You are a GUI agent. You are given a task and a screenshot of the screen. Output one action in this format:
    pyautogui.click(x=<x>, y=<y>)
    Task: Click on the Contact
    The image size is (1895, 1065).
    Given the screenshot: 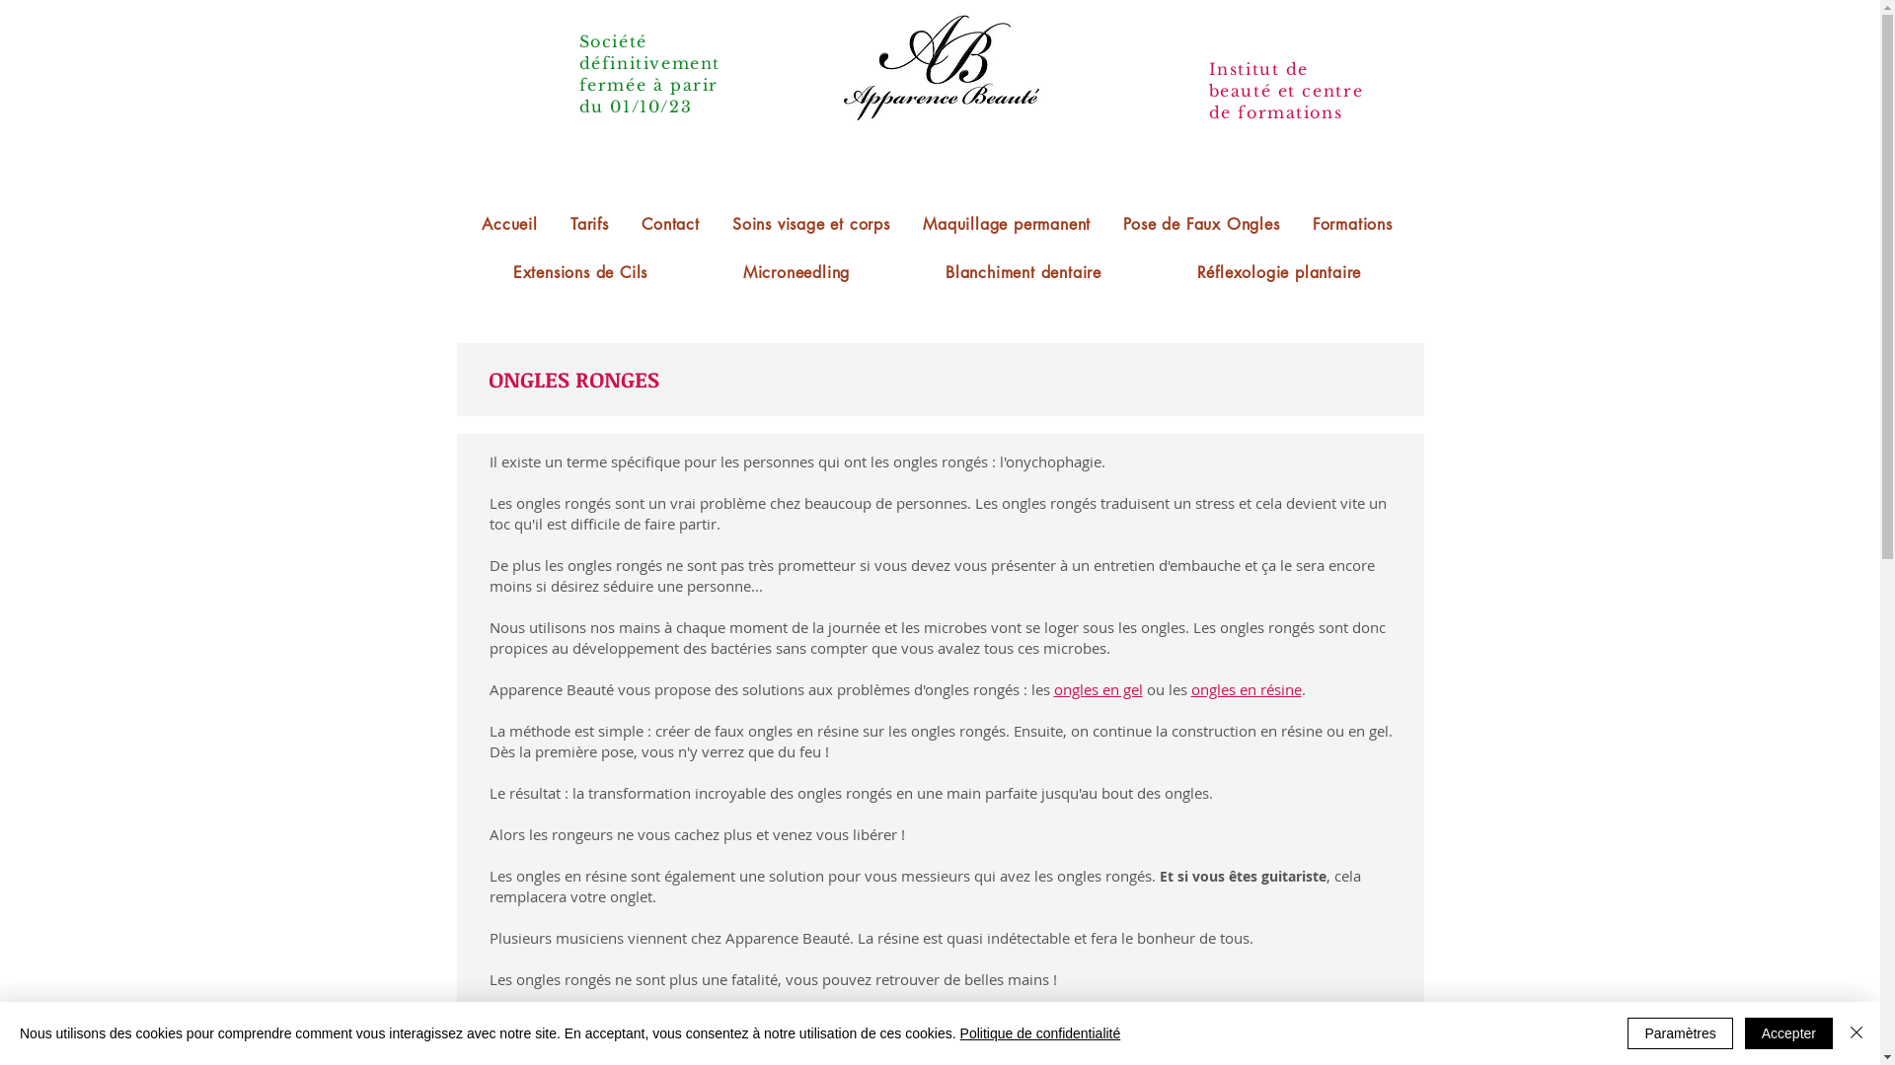 What is the action you would take?
    pyautogui.click(x=670, y=225)
    